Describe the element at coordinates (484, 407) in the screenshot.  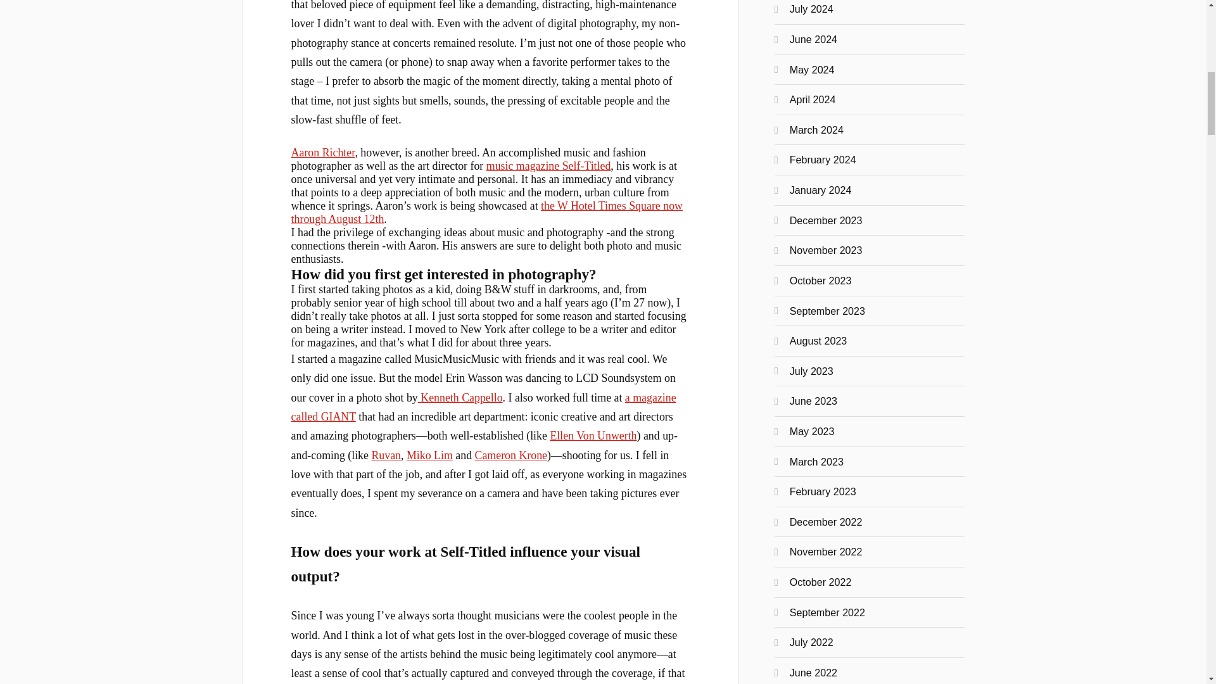
I see `a magazine called GIANT` at that location.